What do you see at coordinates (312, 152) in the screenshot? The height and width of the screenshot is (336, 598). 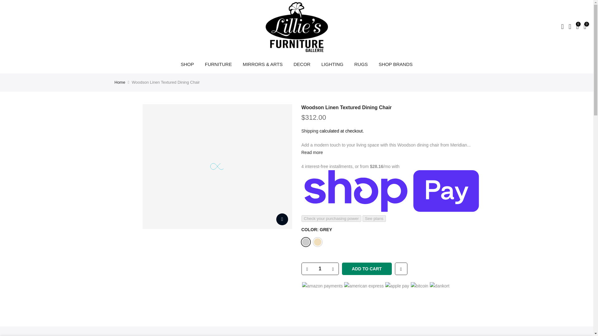 I see `Read more` at bounding box center [312, 152].